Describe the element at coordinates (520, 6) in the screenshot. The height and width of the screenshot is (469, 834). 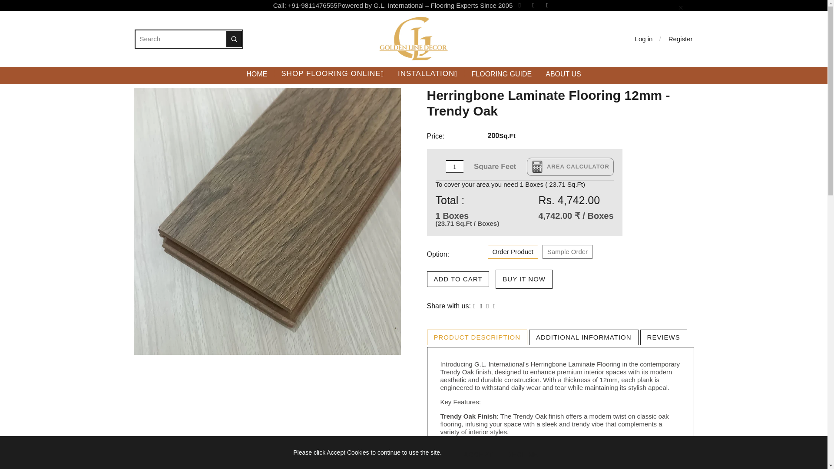
I see `Facebook` at that location.